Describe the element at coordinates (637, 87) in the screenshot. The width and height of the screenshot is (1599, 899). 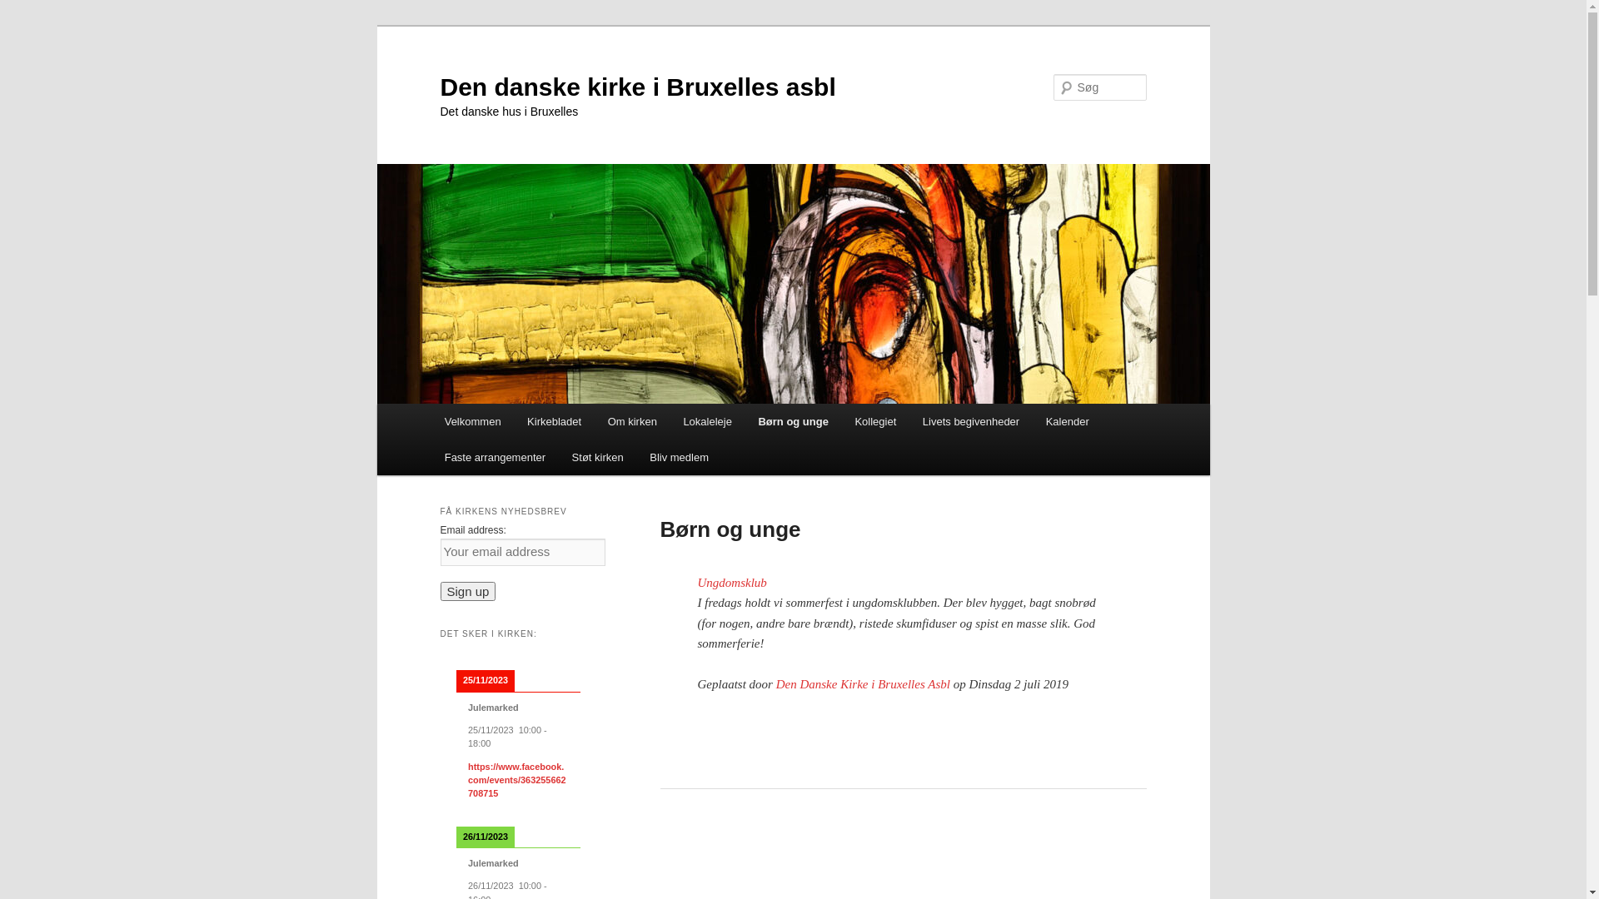
I see `Den danske kirke i Bruxelles asbl` at that location.